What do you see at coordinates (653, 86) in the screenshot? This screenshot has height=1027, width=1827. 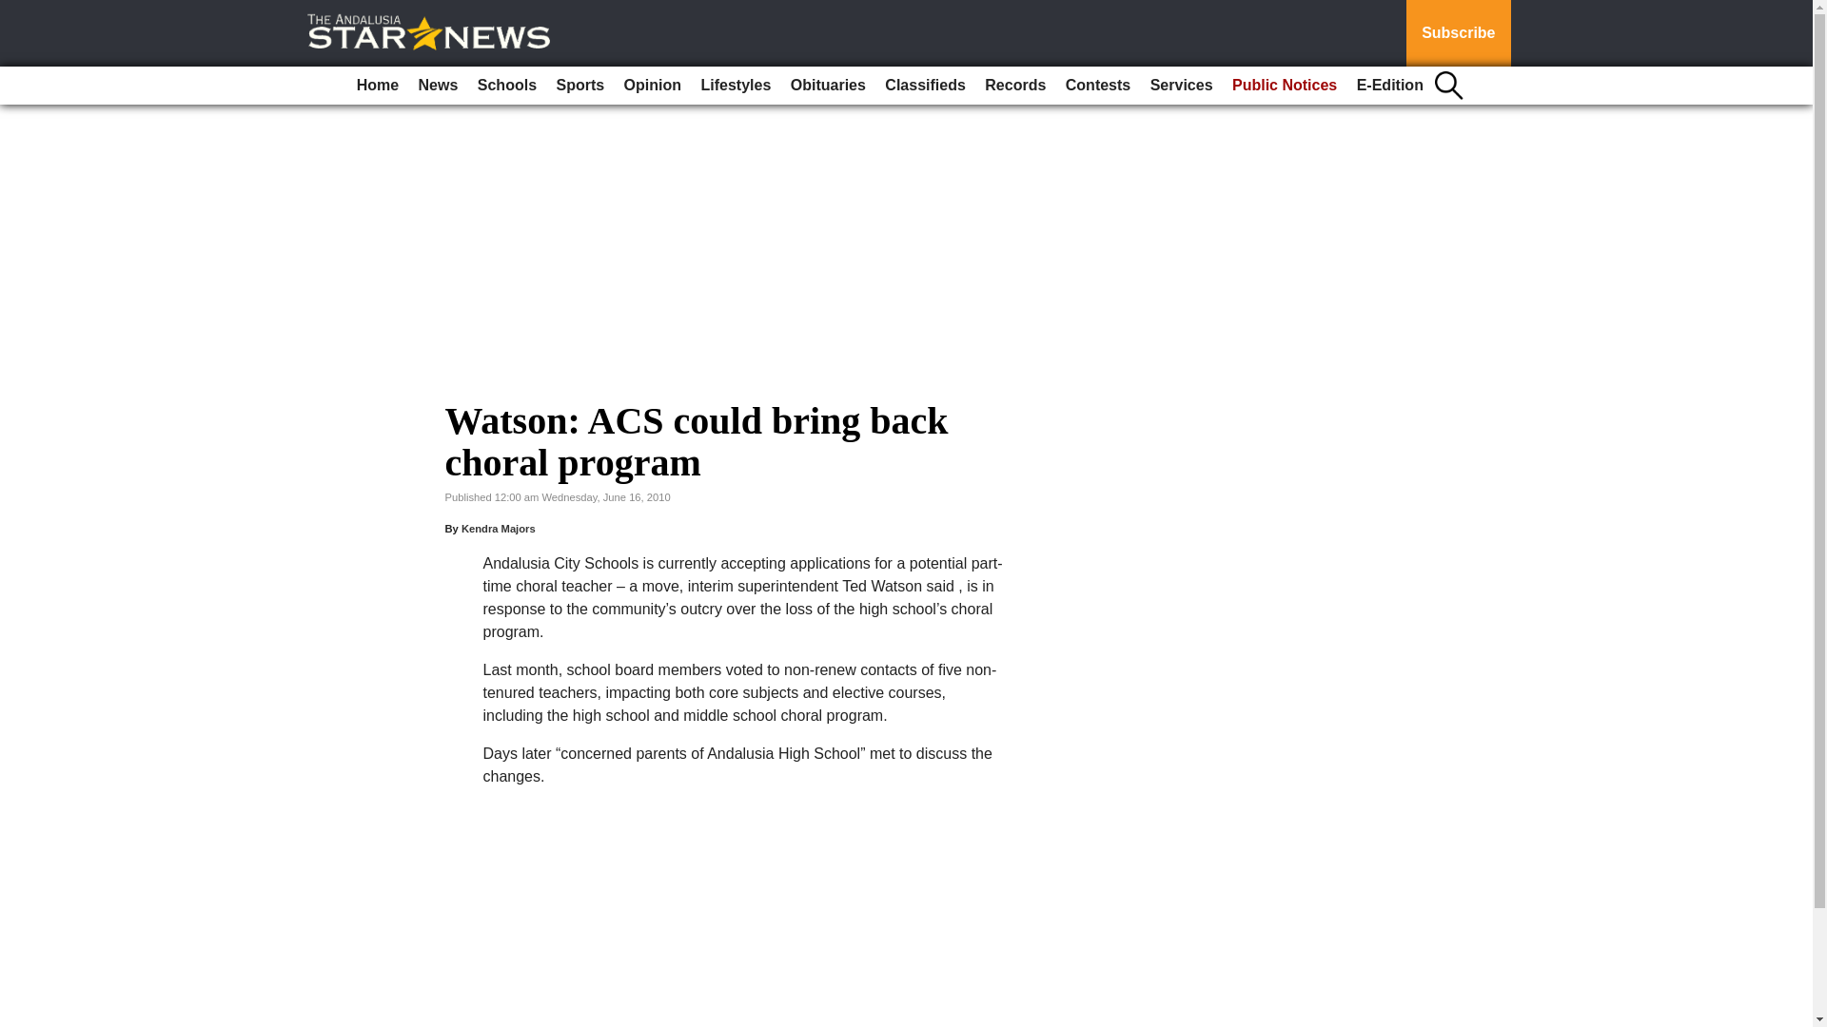 I see `Opinion` at bounding box center [653, 86].